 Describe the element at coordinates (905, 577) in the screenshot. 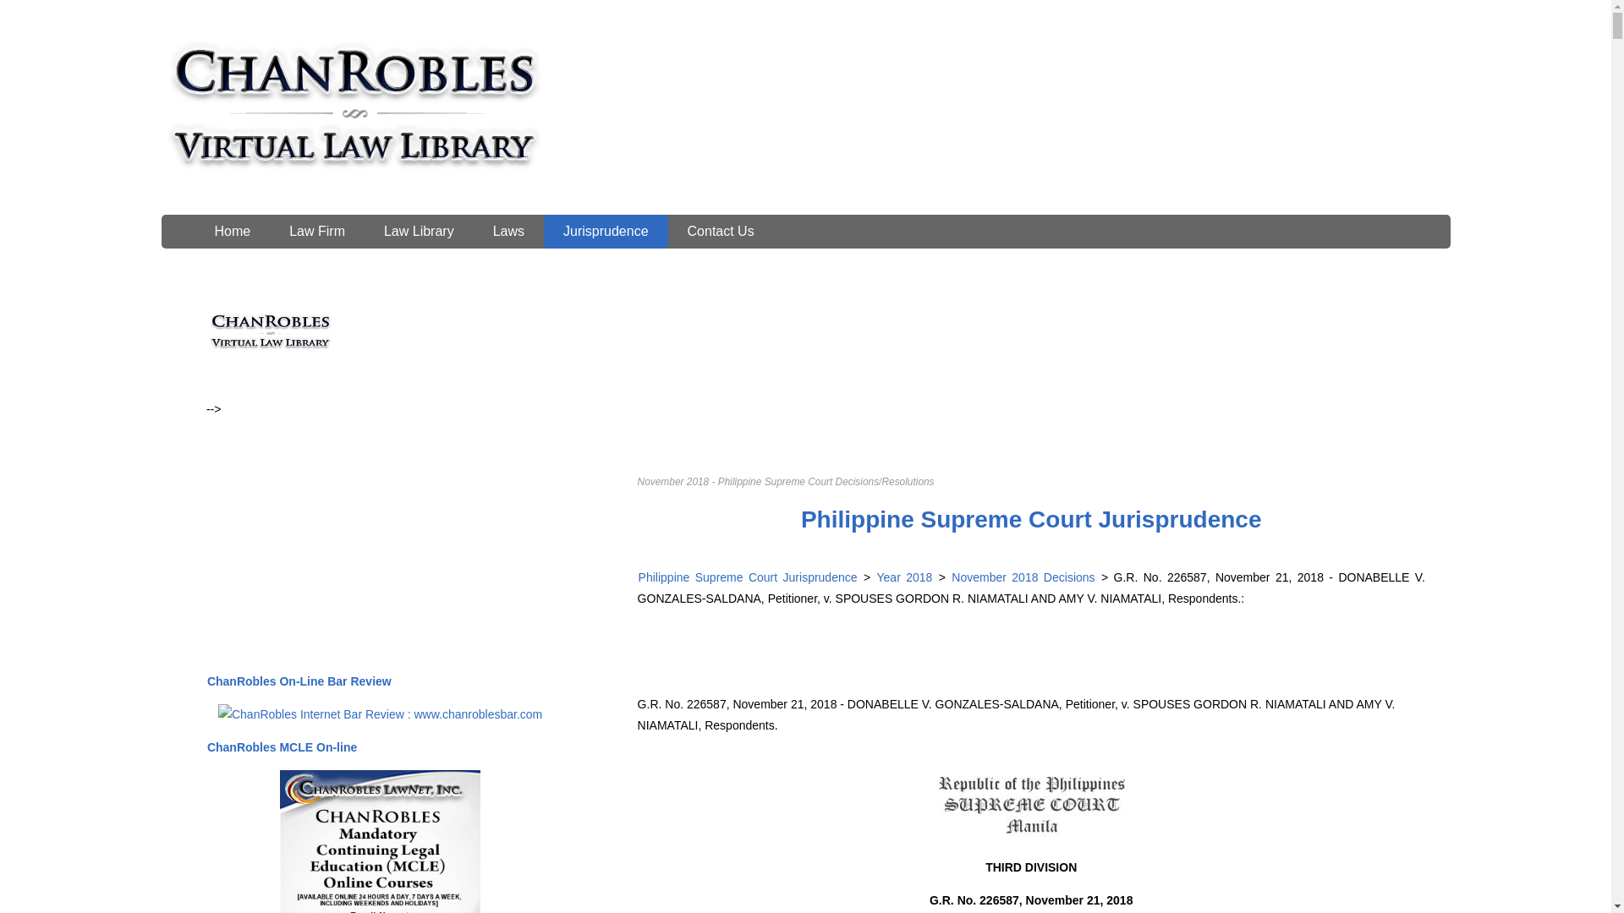

I see `Year 2018` at that location.